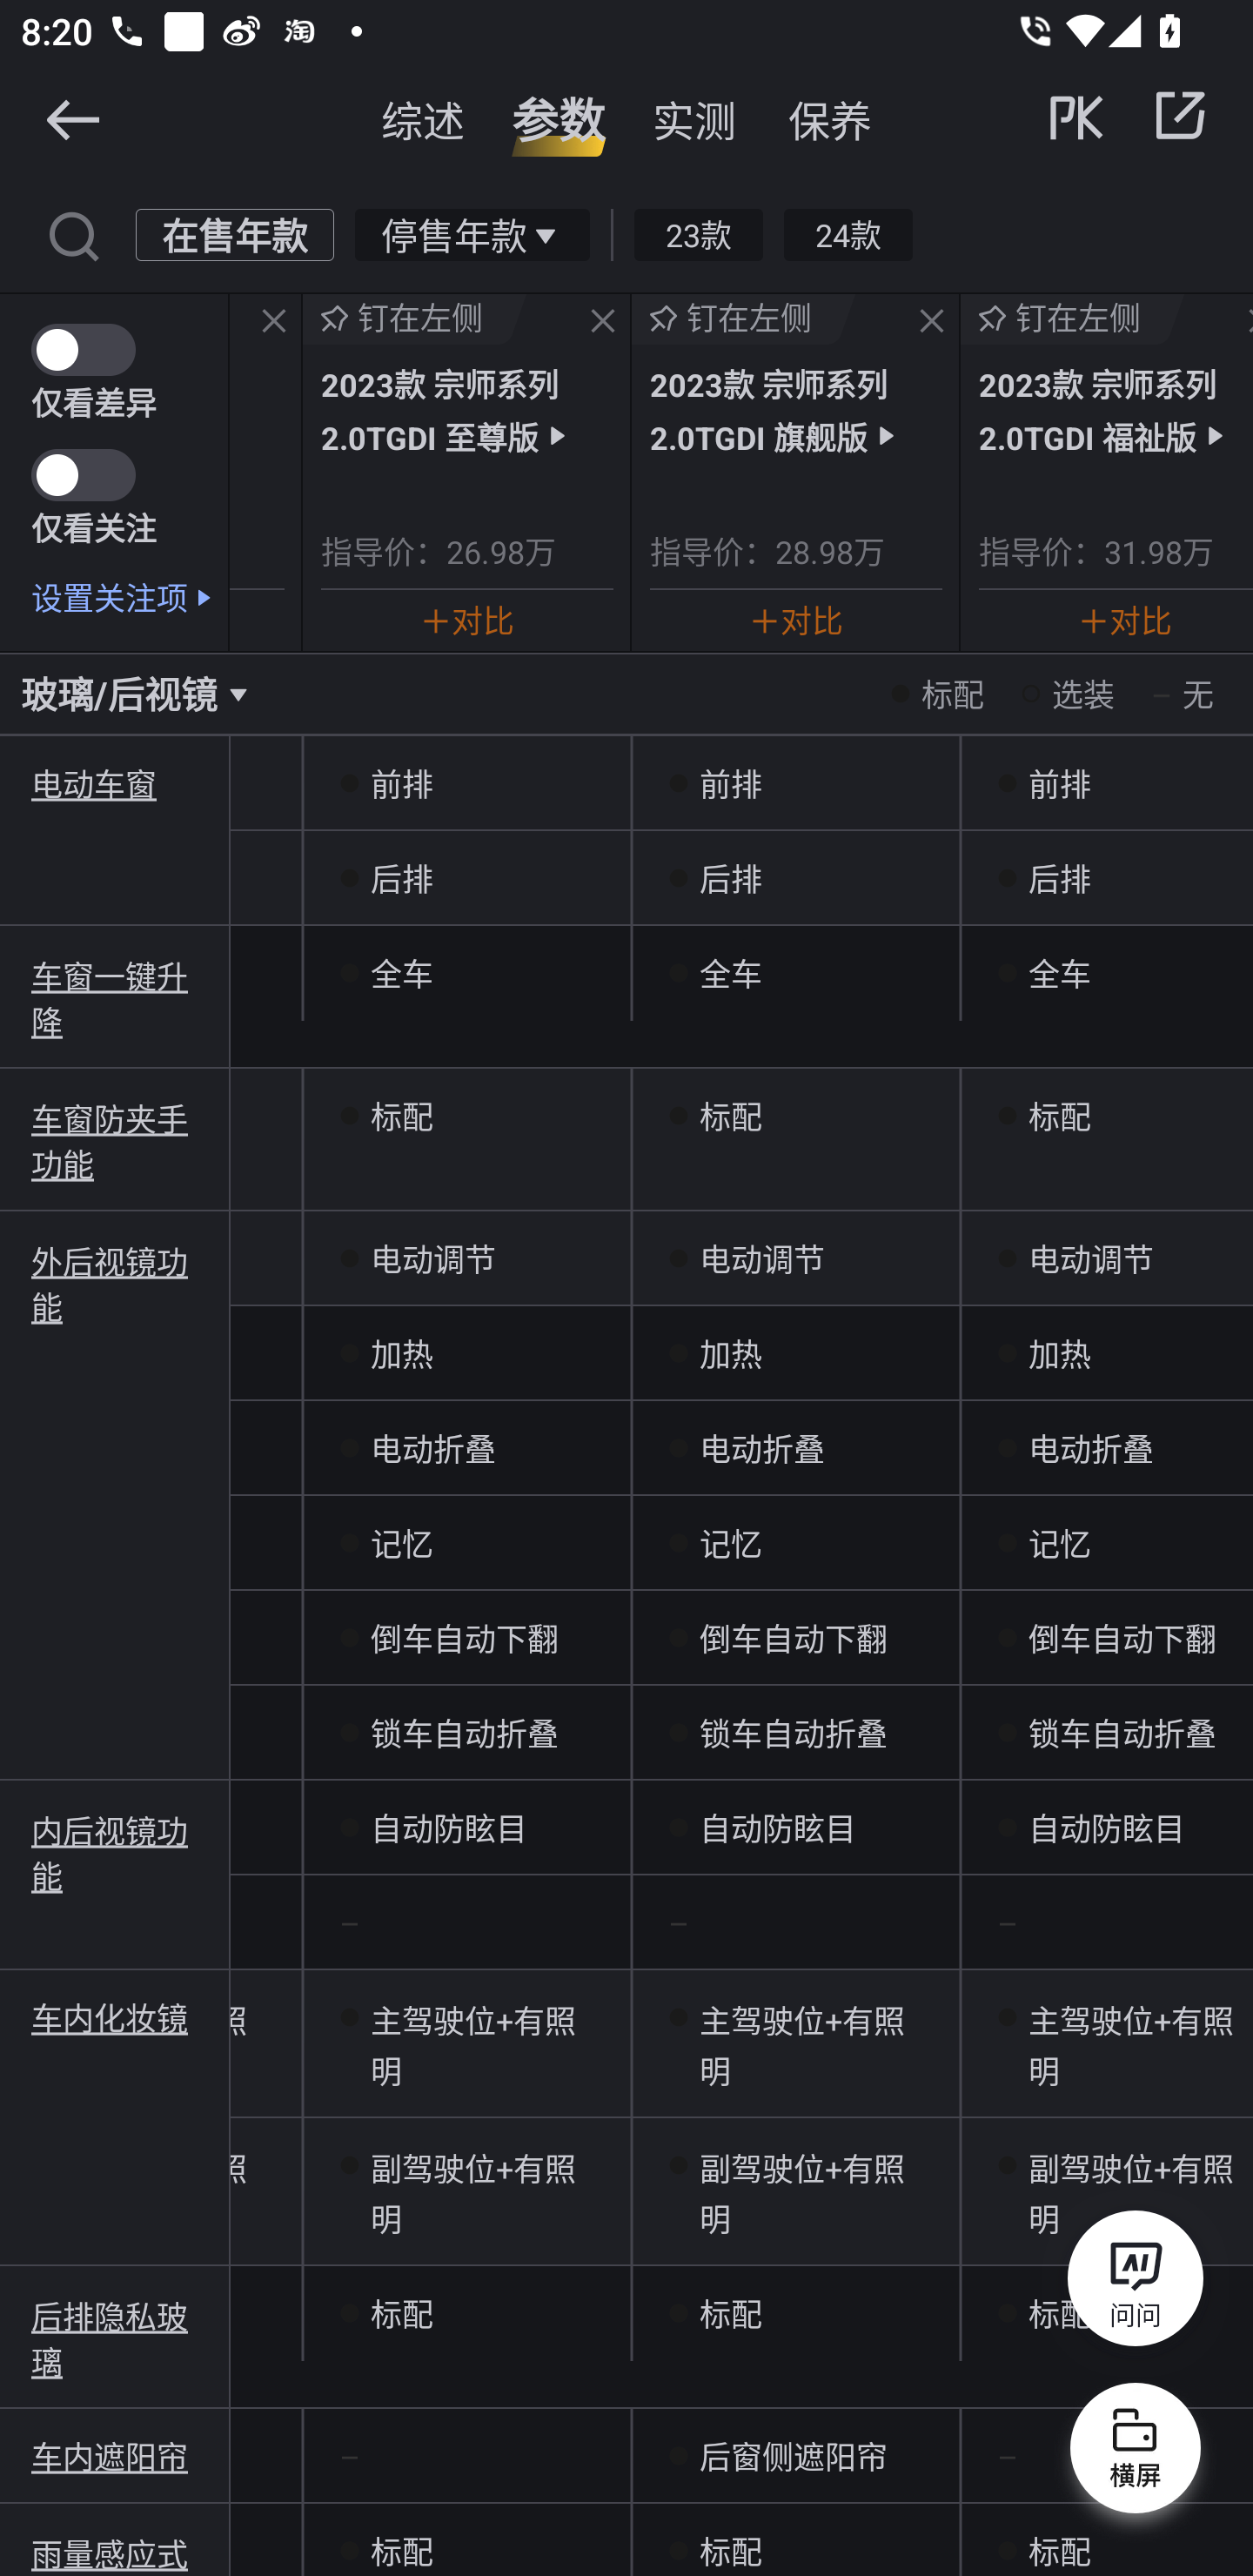  I want to click on 电动调节, so click(466, 1258).